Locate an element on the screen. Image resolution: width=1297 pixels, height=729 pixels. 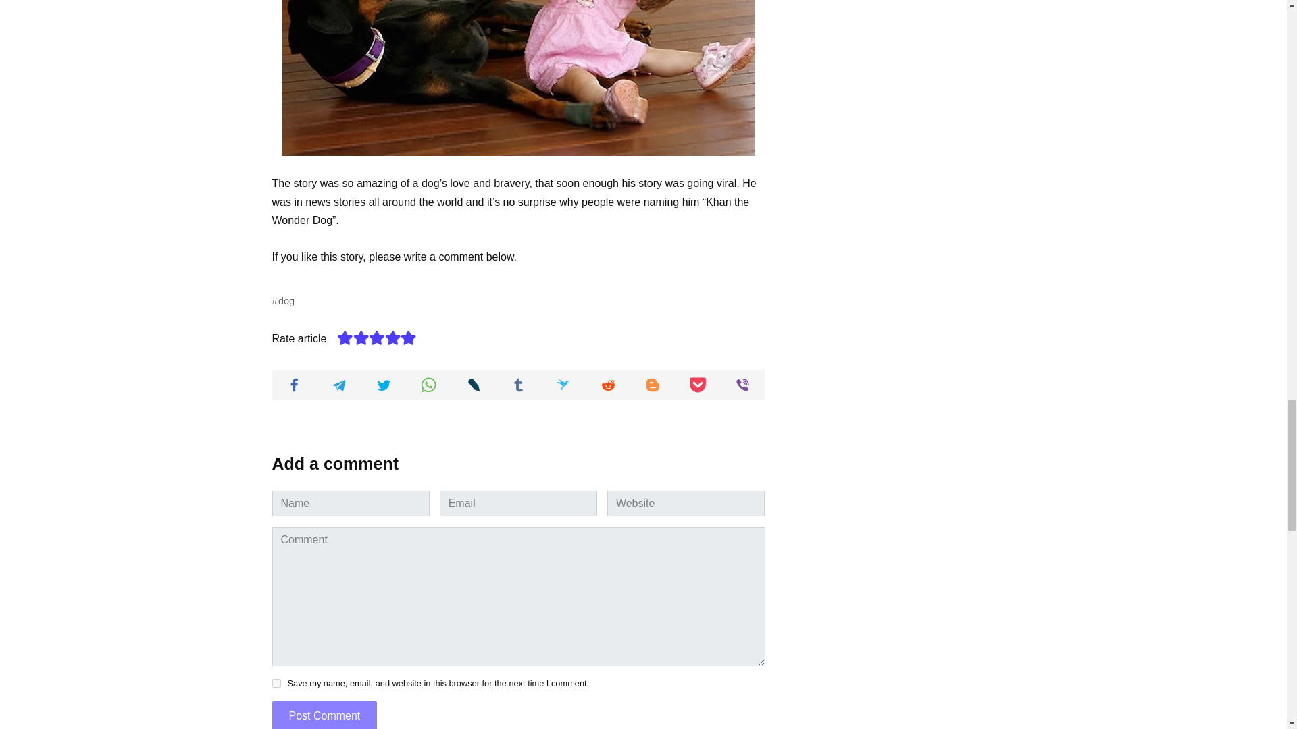
yes is located at coordinates (276, 683).